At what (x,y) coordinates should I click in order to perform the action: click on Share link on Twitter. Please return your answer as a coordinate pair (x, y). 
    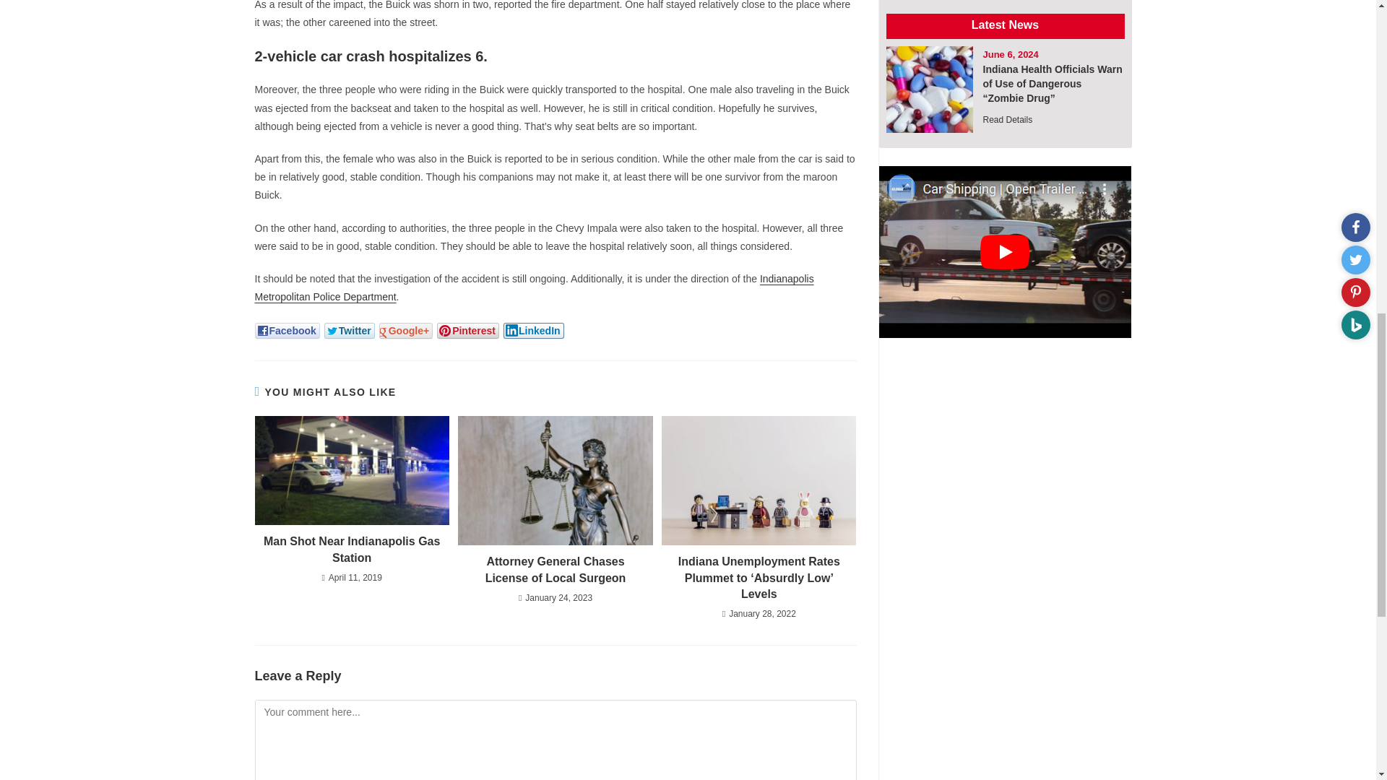
    Looking at the image, I should click on (350, 331).